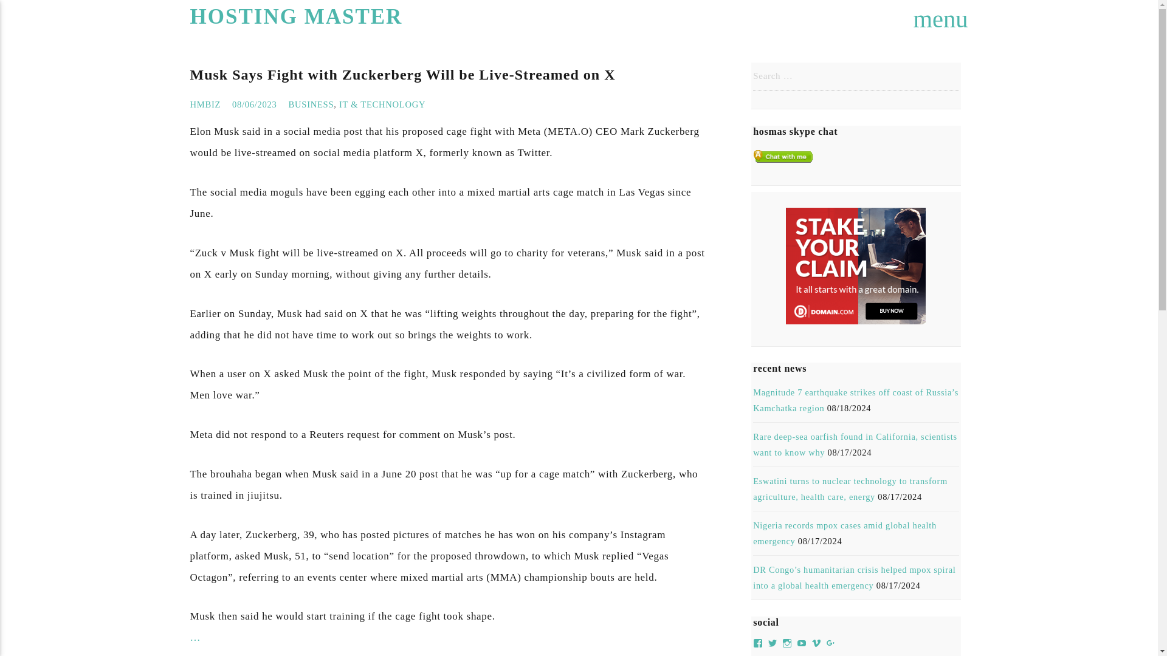 The height and width of the screenshot is (656, 1167). I want to click on YouTube, so click(802, 643).